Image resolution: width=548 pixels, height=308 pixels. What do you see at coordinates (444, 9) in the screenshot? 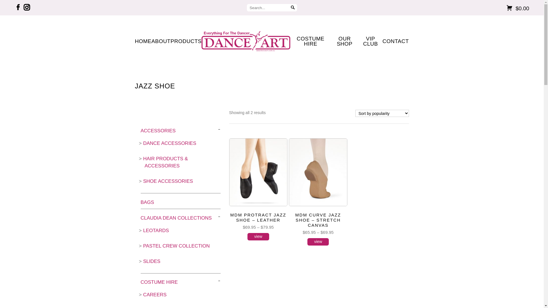
I see `$0.00` at bounding box center [444, 9].